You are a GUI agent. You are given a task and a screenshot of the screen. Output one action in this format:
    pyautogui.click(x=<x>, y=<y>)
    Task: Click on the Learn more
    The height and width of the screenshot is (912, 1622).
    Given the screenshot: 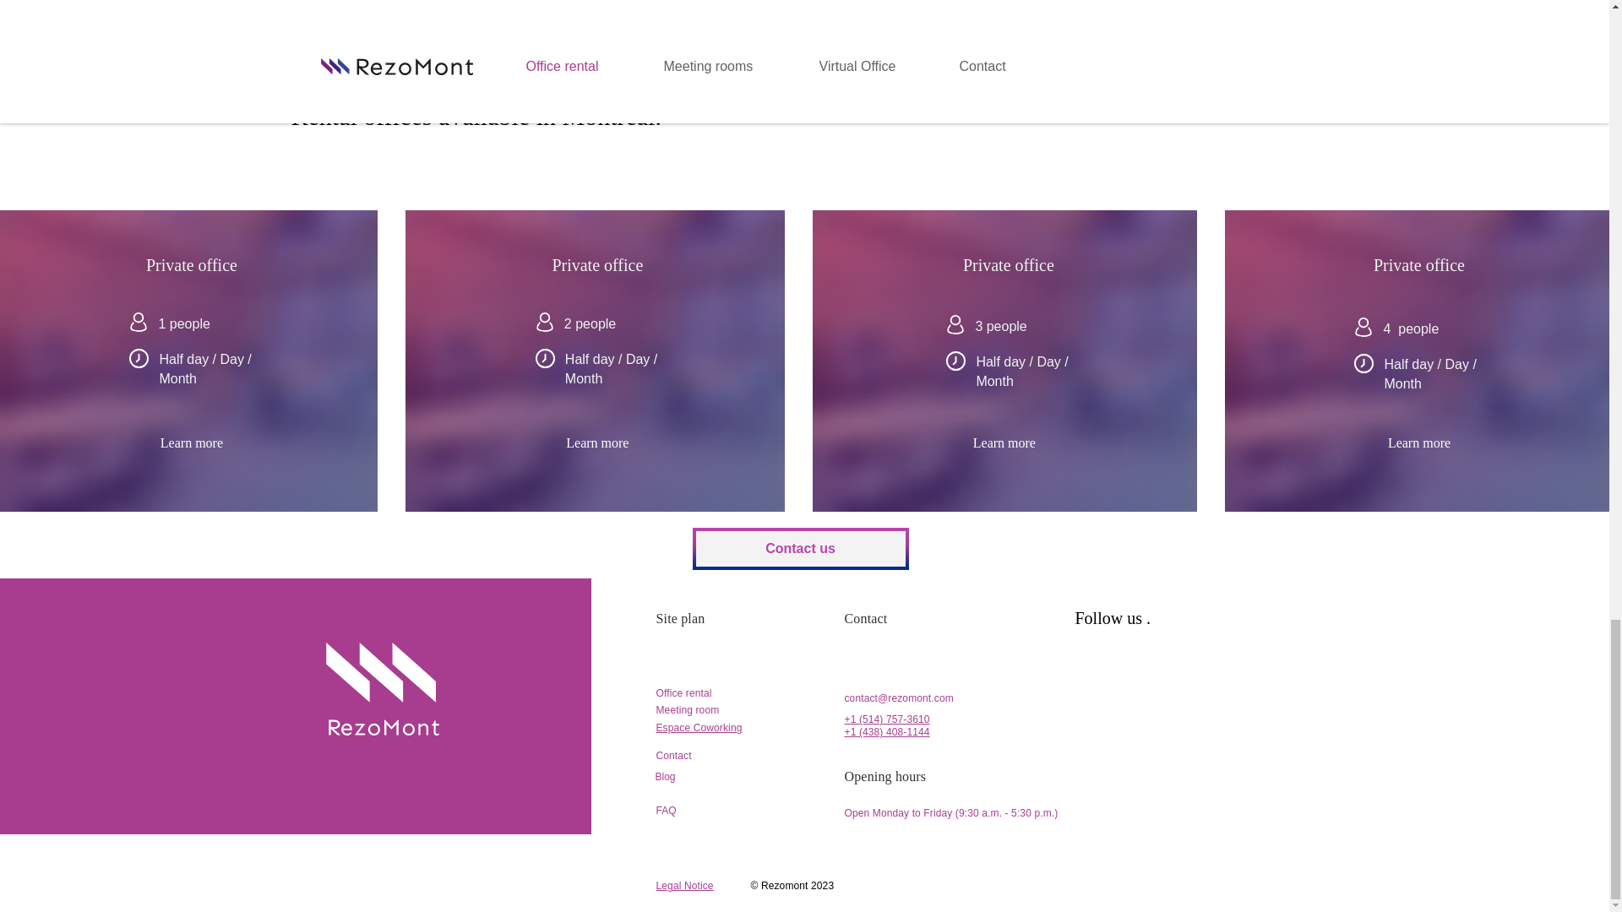 What is the action you would take?
    pyautogui.click(x=191, y=443)
    